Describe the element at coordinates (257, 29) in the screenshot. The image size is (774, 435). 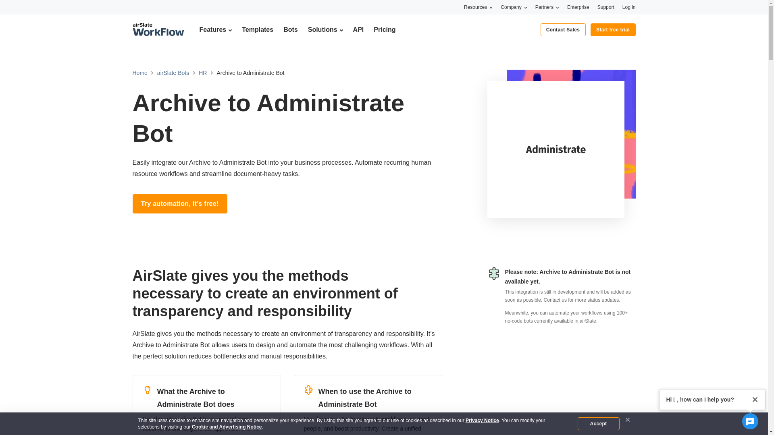
I see `Templates` at that location.